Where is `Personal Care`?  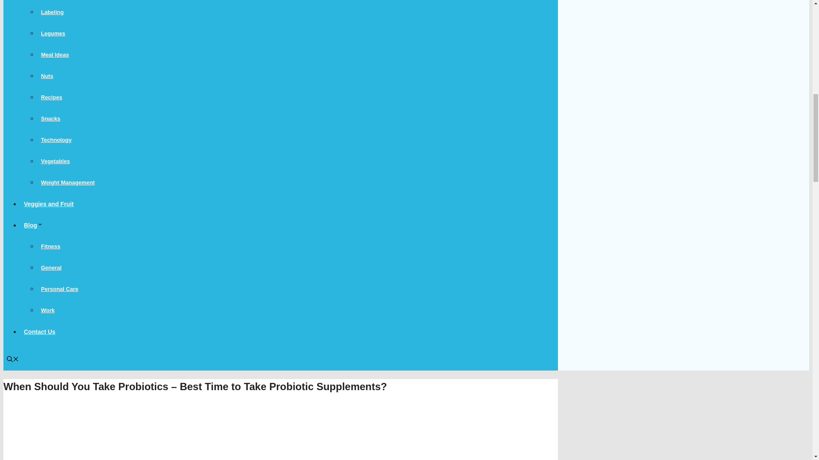 Personal Care is located at coordinates (59, 289).